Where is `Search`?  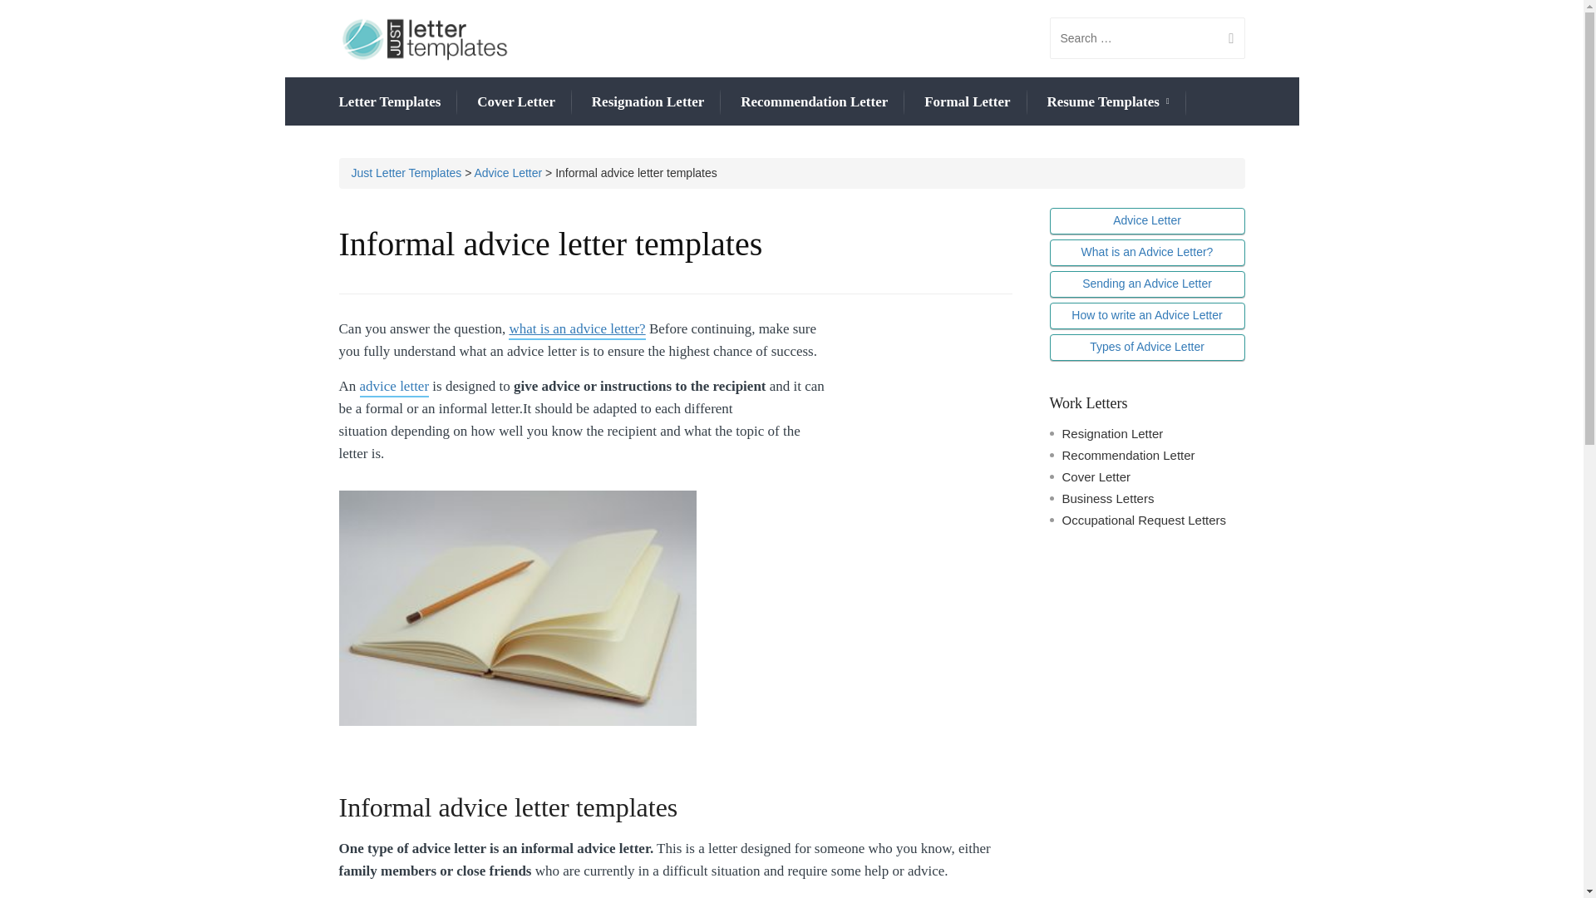
Search is located at coordinates (1224, 38).